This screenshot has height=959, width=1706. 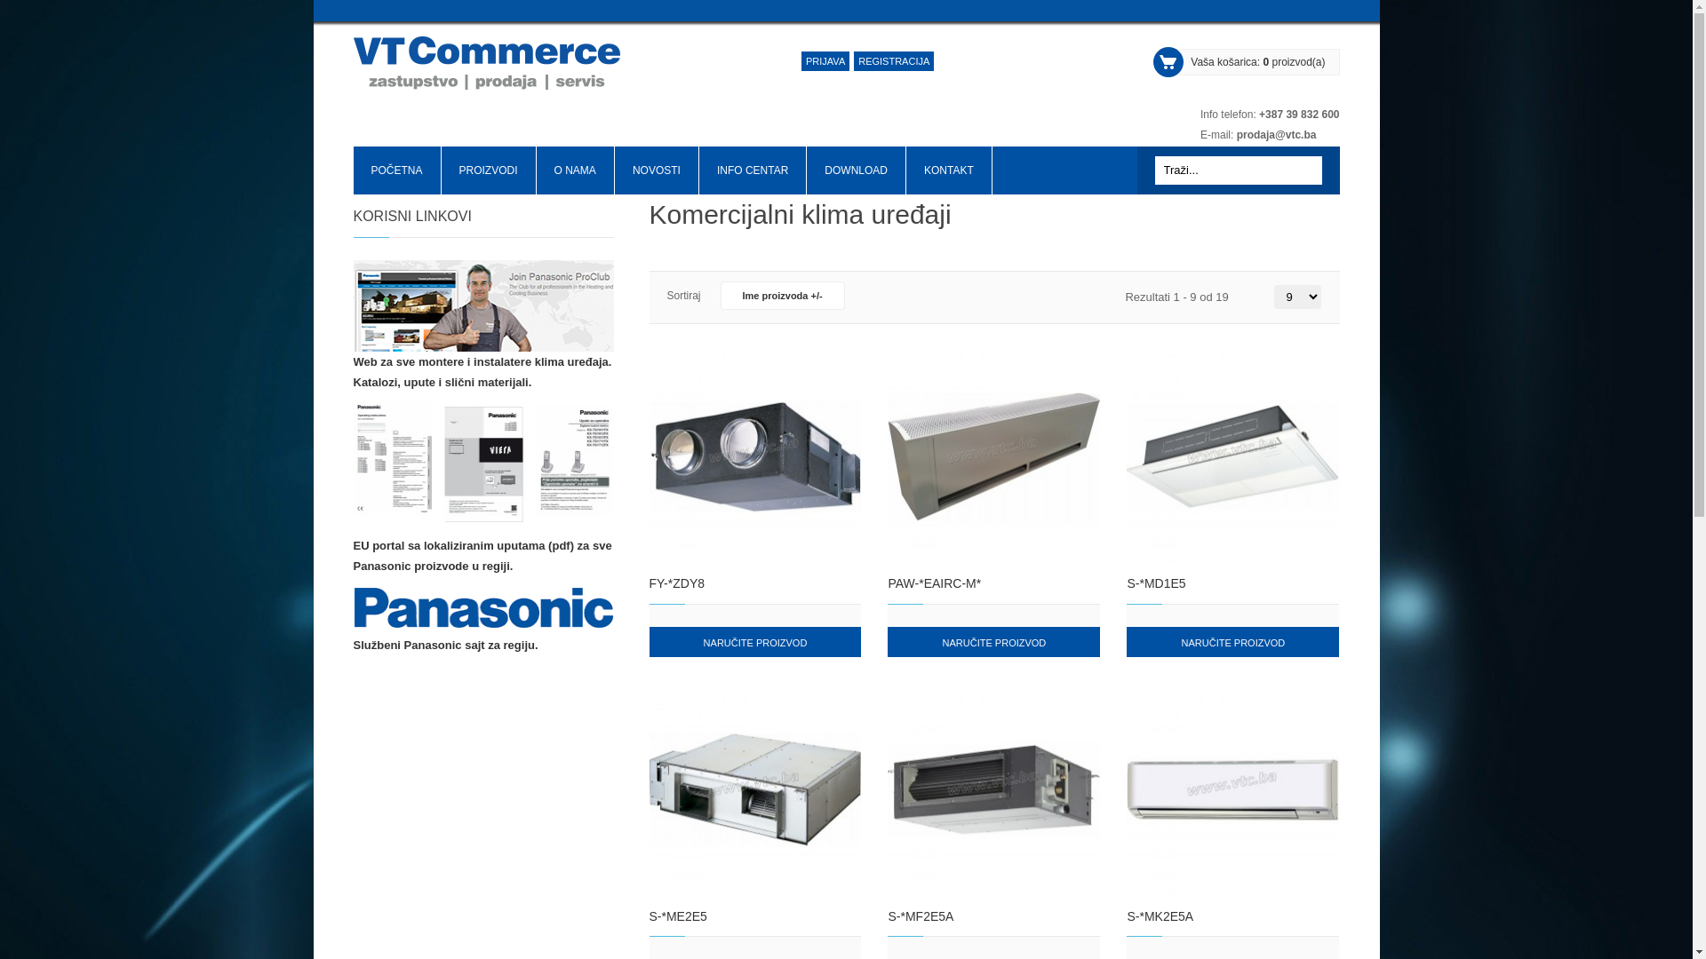 I want to click on NOVOSTI, so click(x=657, y=170).